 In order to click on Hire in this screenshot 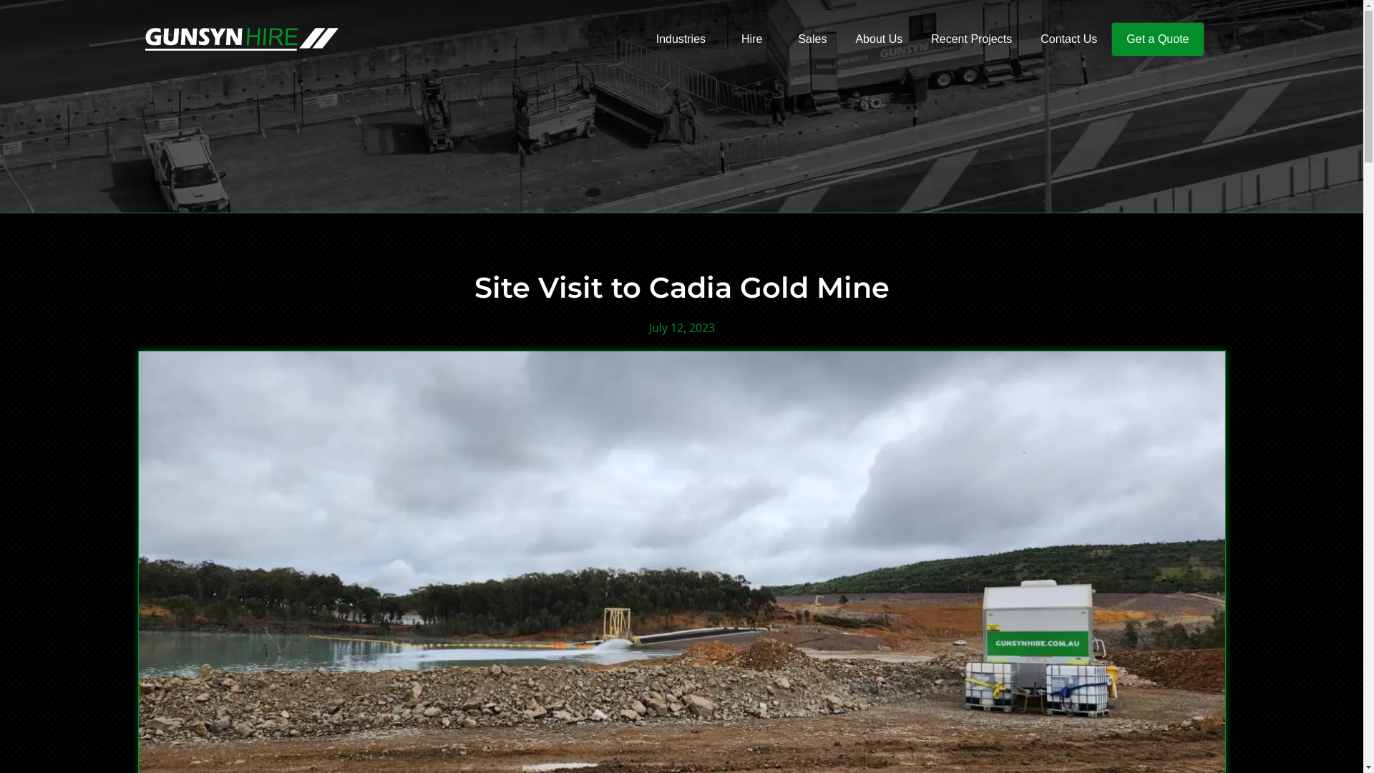, I will do `click(756, 39)`.